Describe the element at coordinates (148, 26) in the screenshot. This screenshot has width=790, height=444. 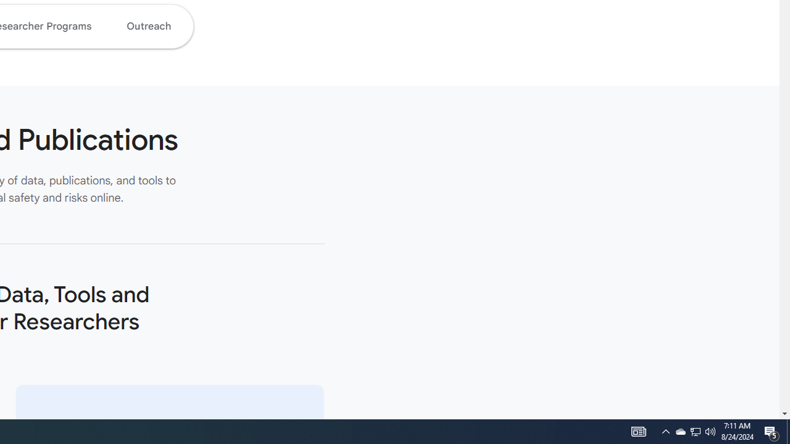
I see `Outreach` at that location.